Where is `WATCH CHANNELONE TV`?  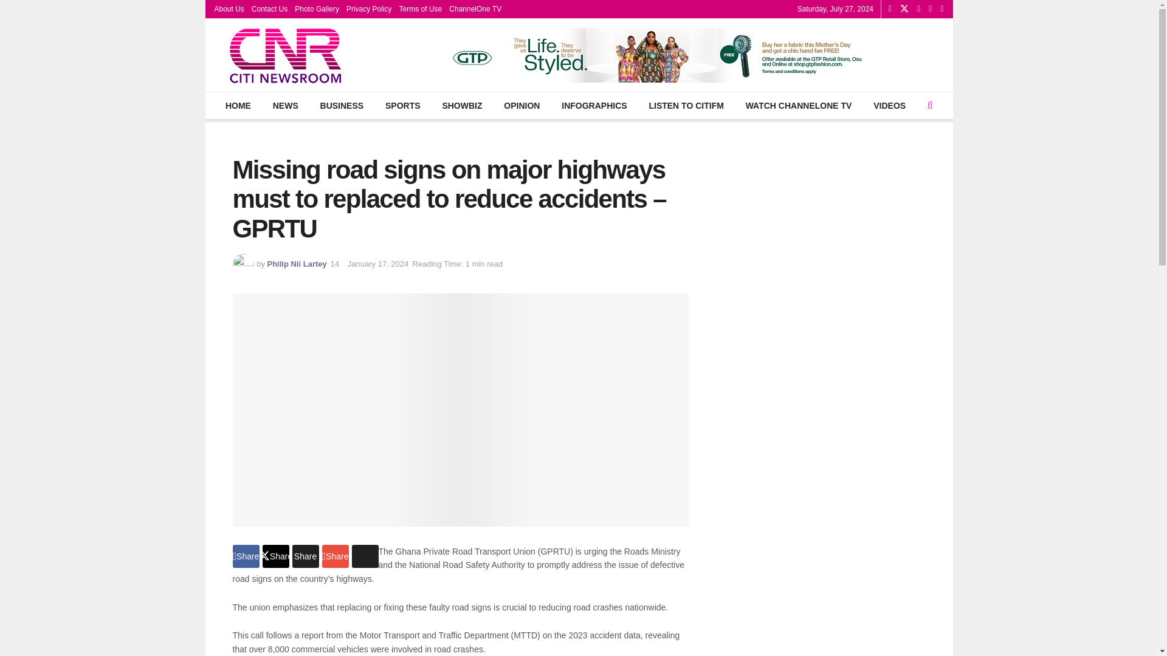 WATCH CHANNELONE TV is located at coordinates (799, 106).